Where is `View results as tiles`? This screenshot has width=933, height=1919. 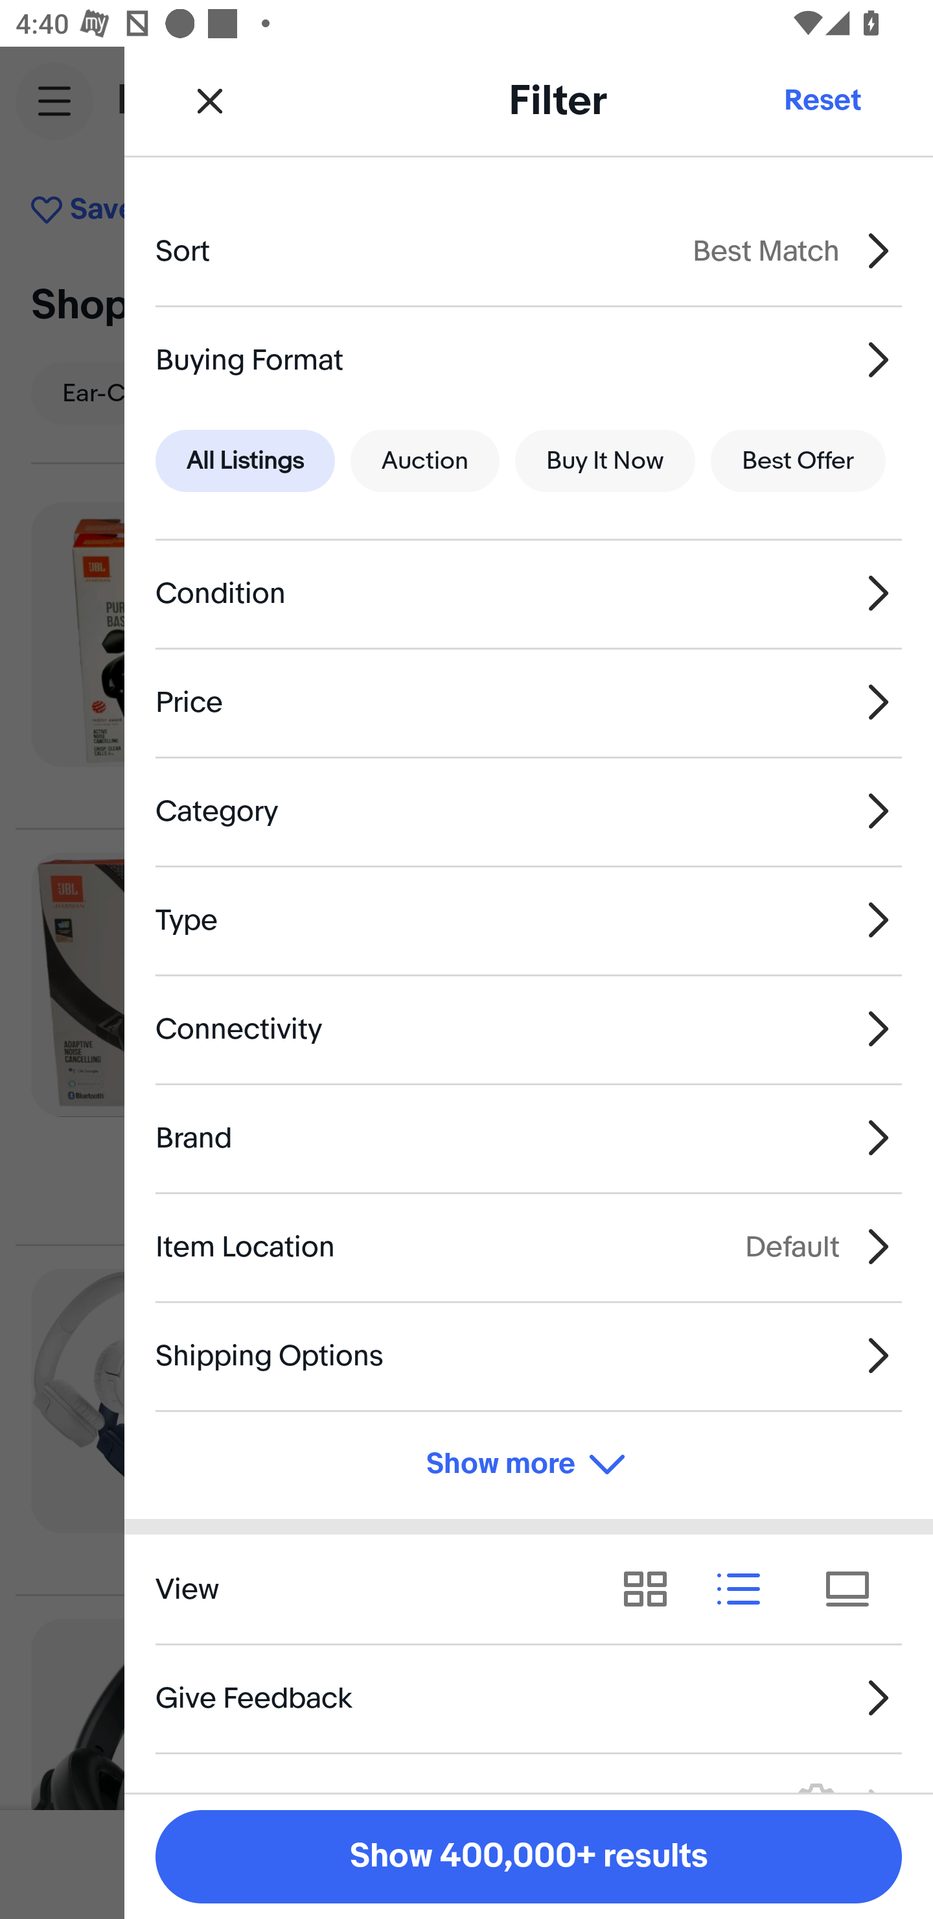
View results as tiles is located at coordinates (855, 1588).